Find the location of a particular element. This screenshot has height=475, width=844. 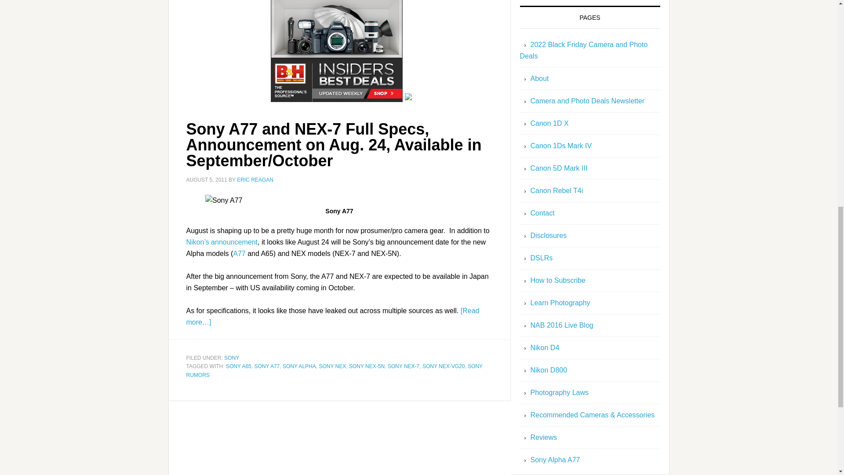

SONY NEX is located at coordinates (332, 366).